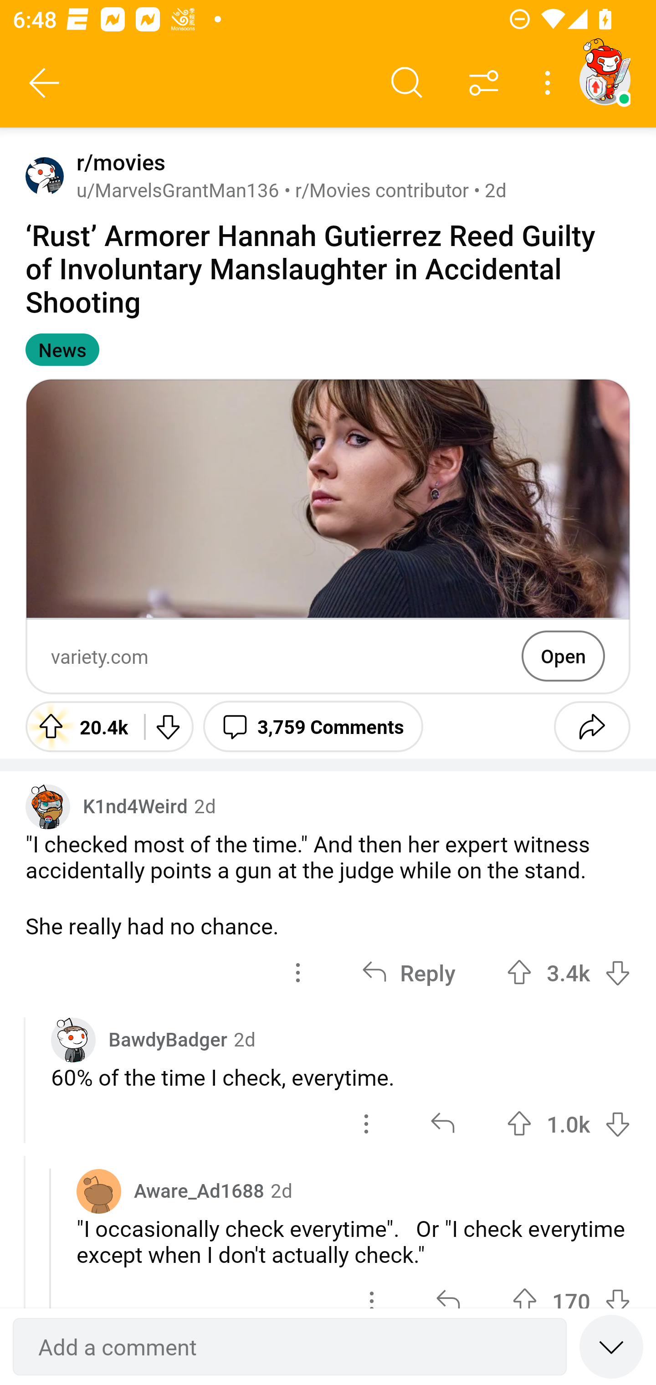  What do you see at coordinates (611, 1346) in the screenshot?
I see `Speed read` at bounding box center [611, 1346].